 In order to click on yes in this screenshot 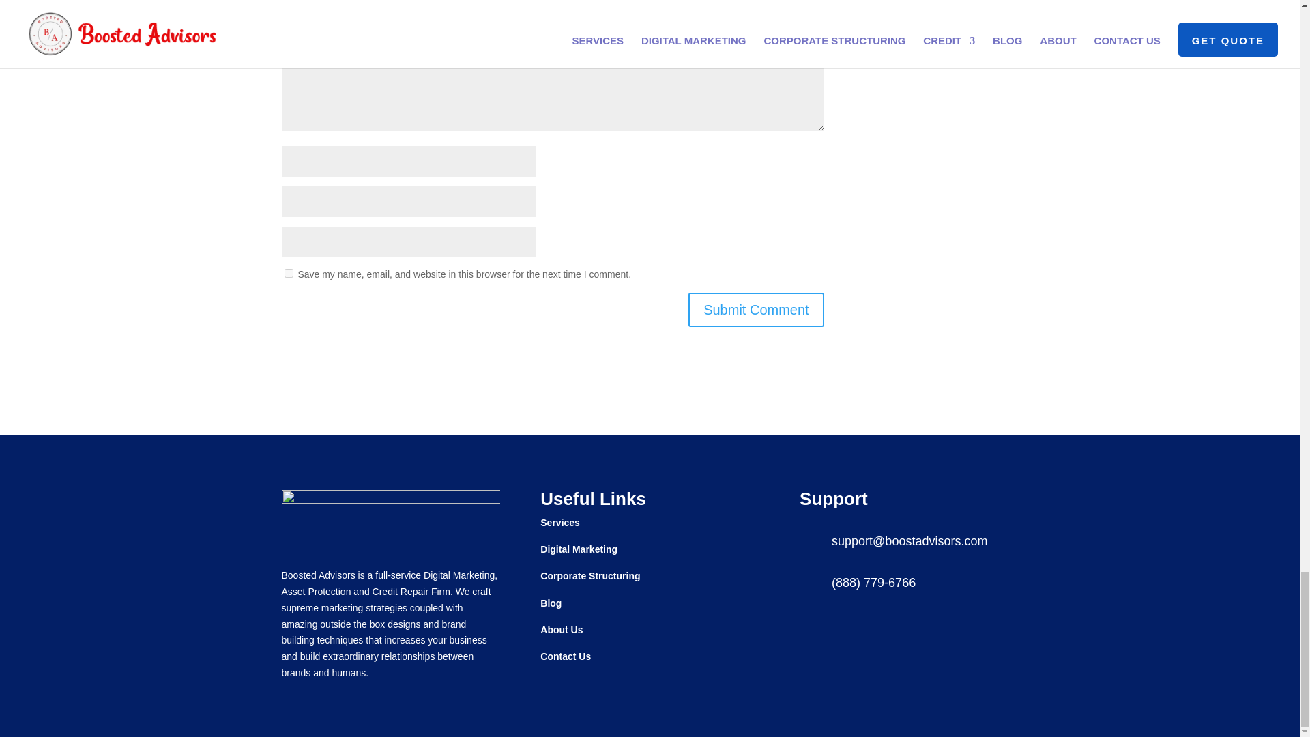, I will do `click(288, 273)`.